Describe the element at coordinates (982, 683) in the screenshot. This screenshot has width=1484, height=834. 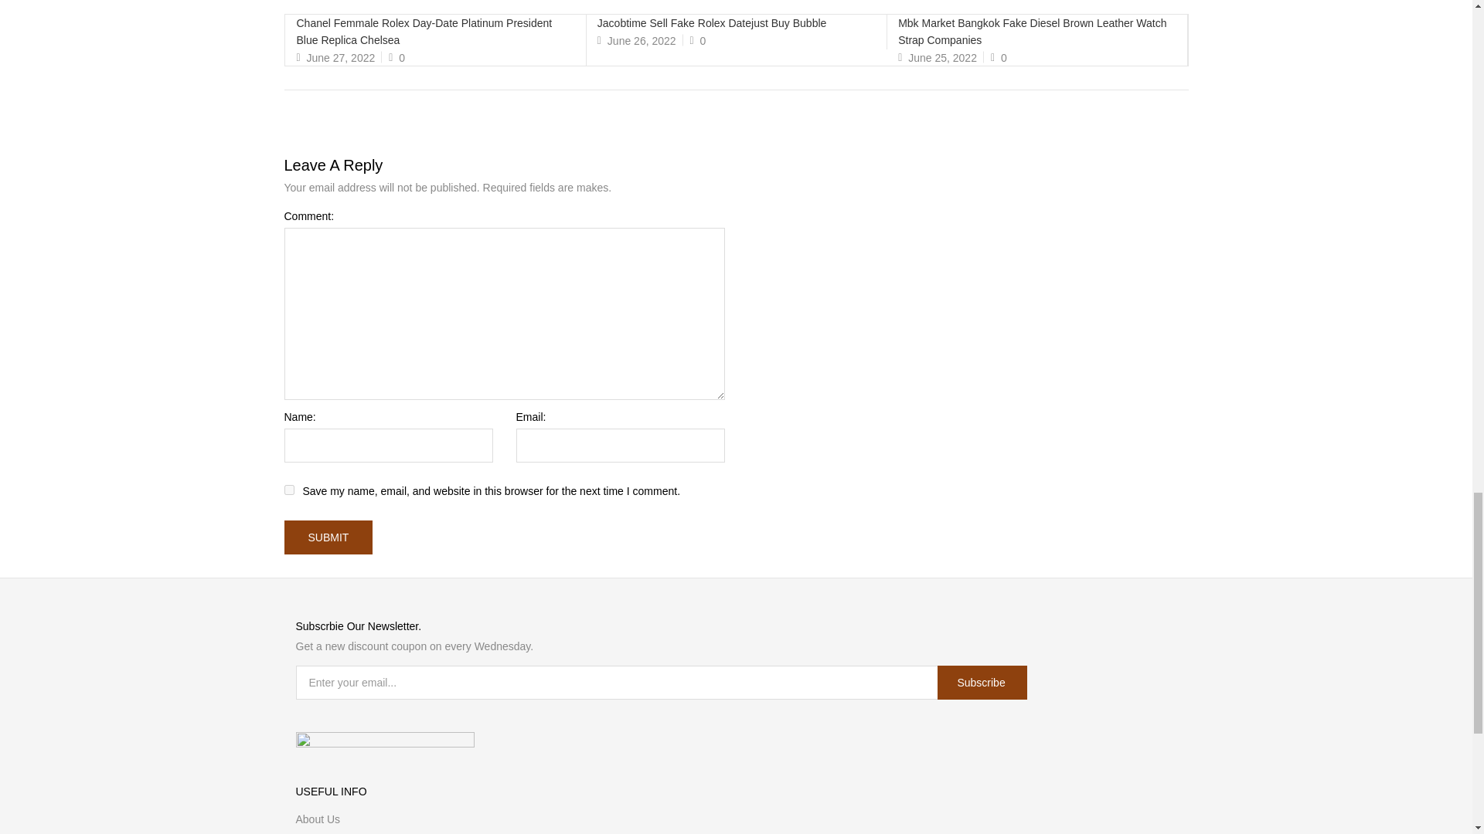
I see `subscribe` at that location.